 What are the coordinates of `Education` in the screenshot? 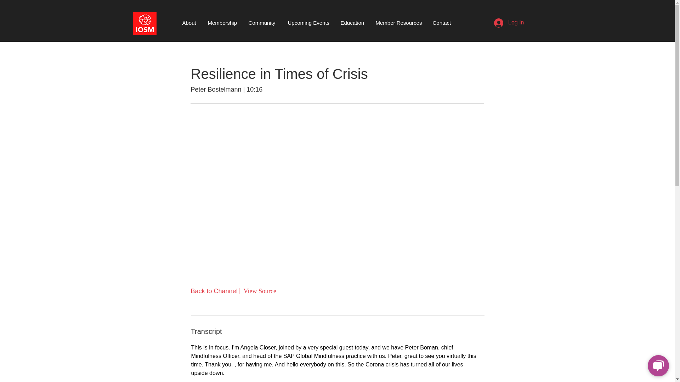 It's located at (352, 23).